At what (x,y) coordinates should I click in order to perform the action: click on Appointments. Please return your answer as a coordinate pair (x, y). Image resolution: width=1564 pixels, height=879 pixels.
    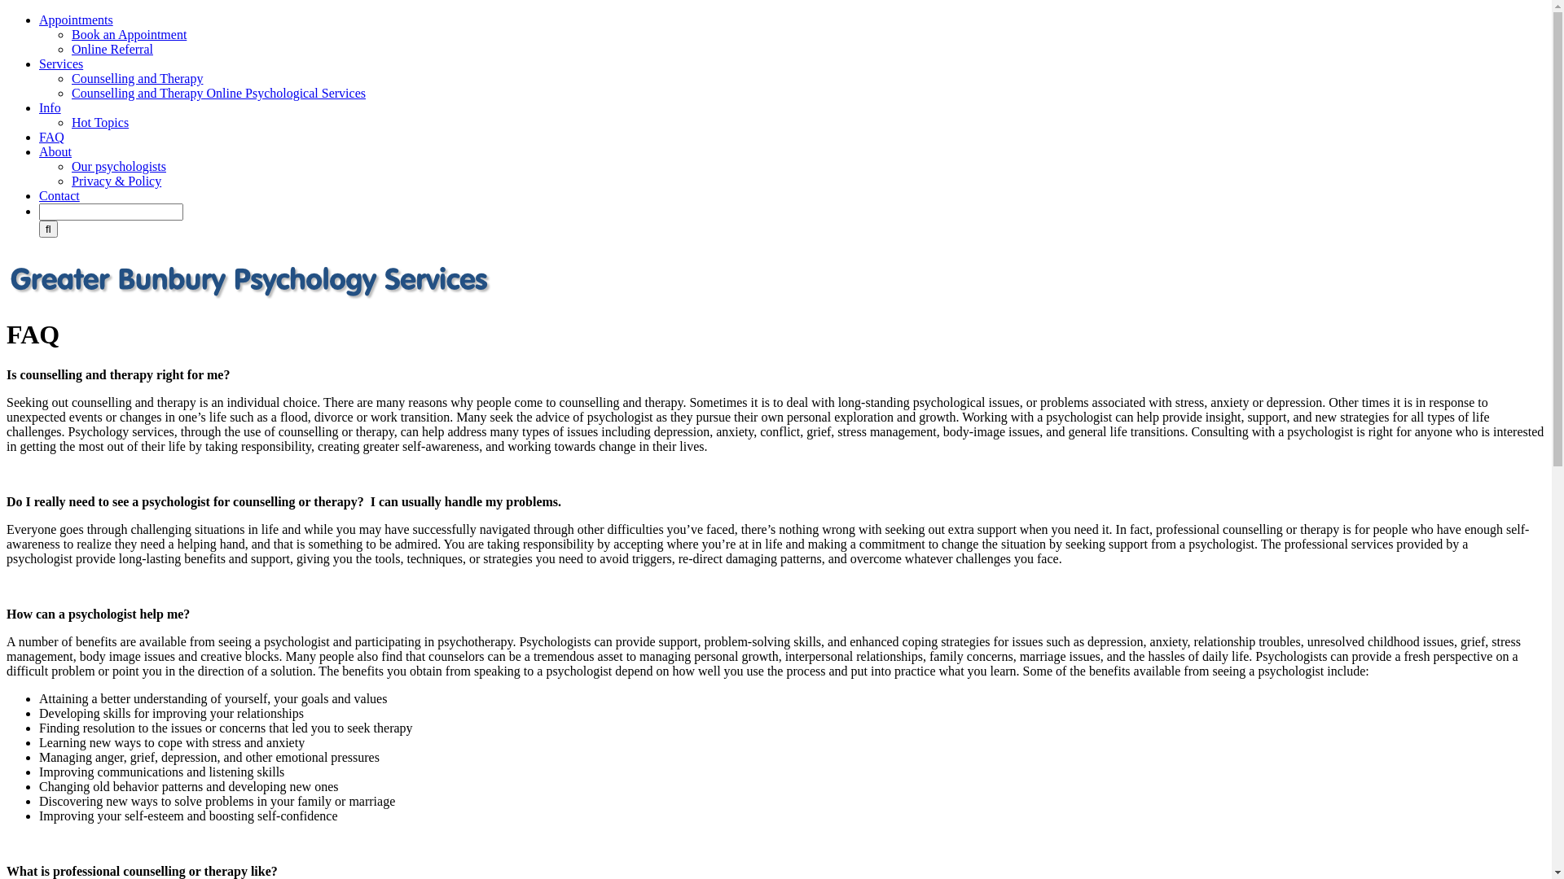
    Looking at the image, I should click on (77, 20).